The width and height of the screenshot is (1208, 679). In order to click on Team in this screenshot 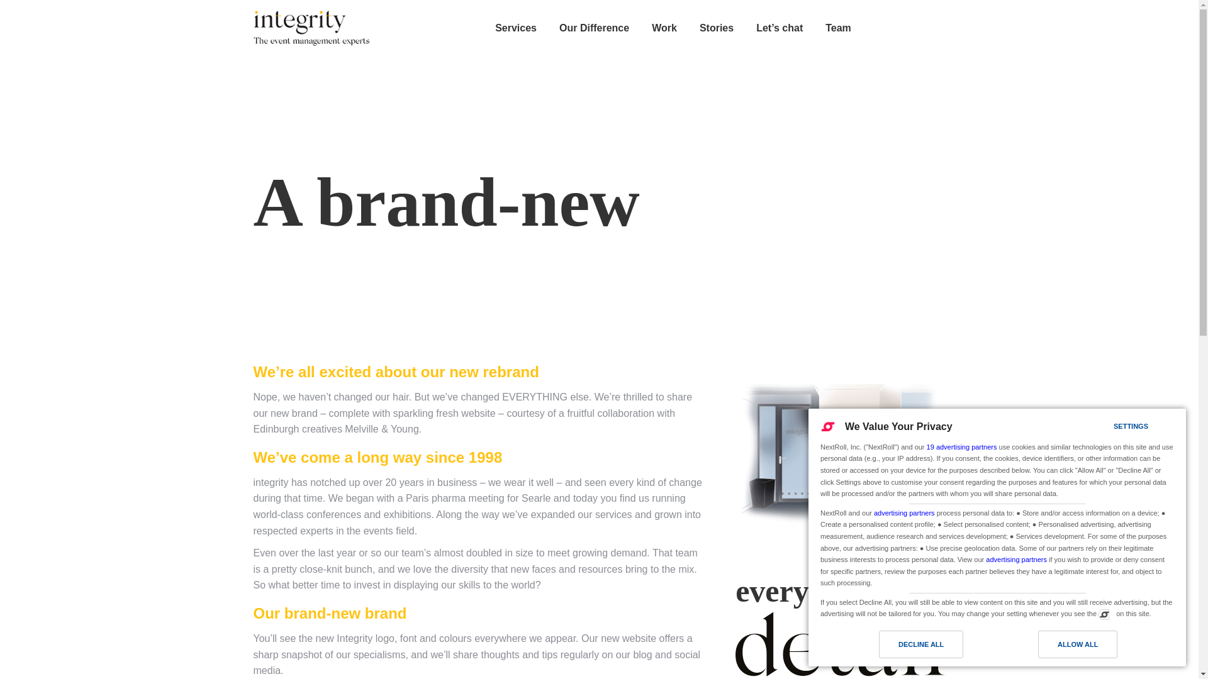, I will do `click(838, 28)`.